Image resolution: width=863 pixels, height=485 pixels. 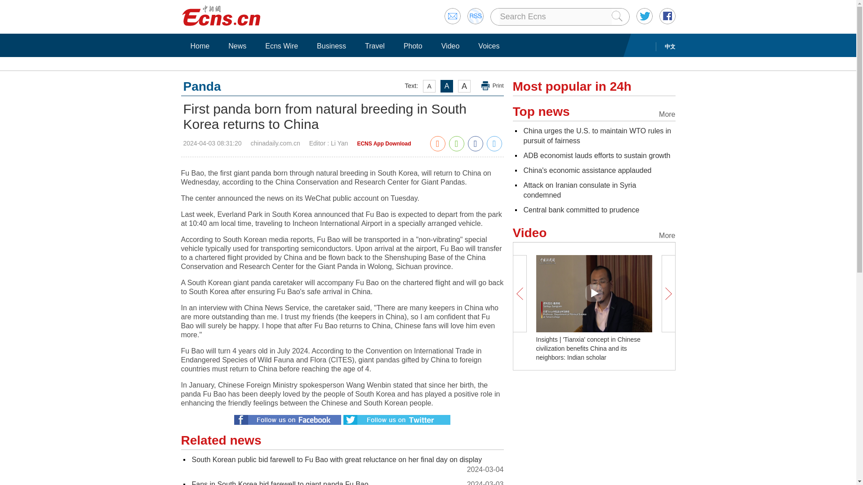 What do you see at coordinates (413, 46) in the screenshot?
I see `Photo` at bounding box center [413, 46].